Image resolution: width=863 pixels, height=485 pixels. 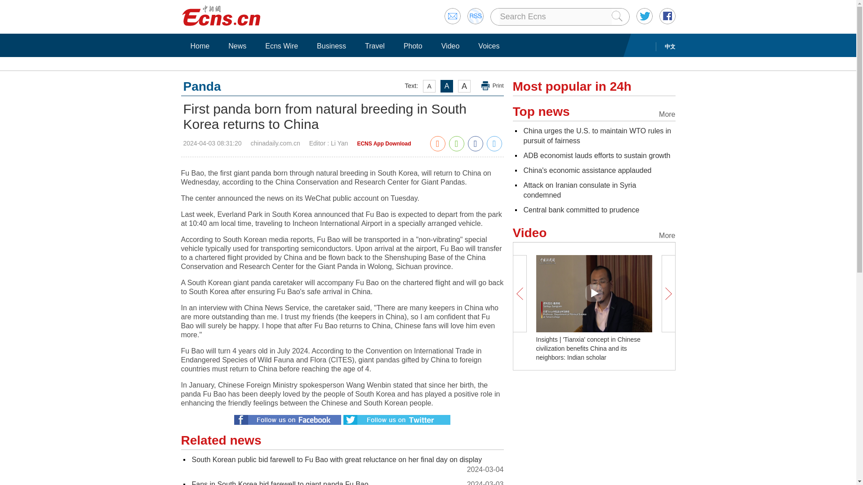 What do you see at coordinates (413, 46) in the screenshot?
I see `Photo` at bounding box center [413, 46].